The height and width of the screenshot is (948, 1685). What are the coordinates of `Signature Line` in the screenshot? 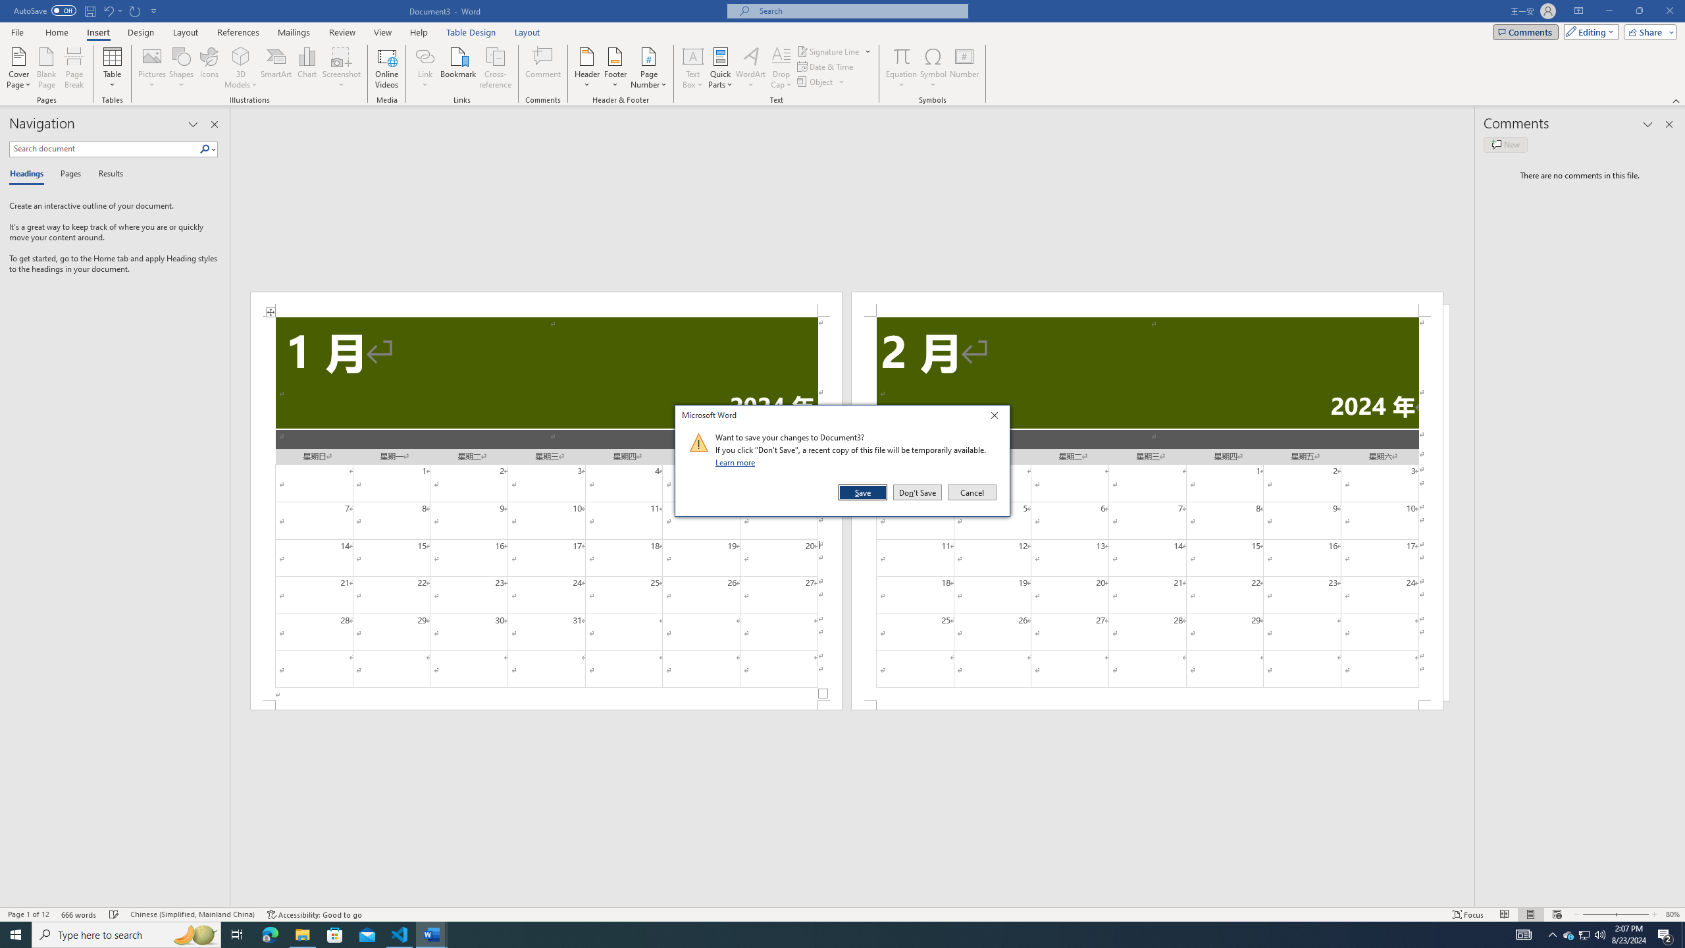 It's located at (835, 51).